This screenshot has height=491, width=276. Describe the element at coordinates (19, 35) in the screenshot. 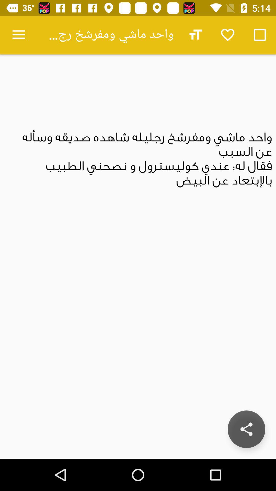

I see `open the item at the top left corner` at that location.